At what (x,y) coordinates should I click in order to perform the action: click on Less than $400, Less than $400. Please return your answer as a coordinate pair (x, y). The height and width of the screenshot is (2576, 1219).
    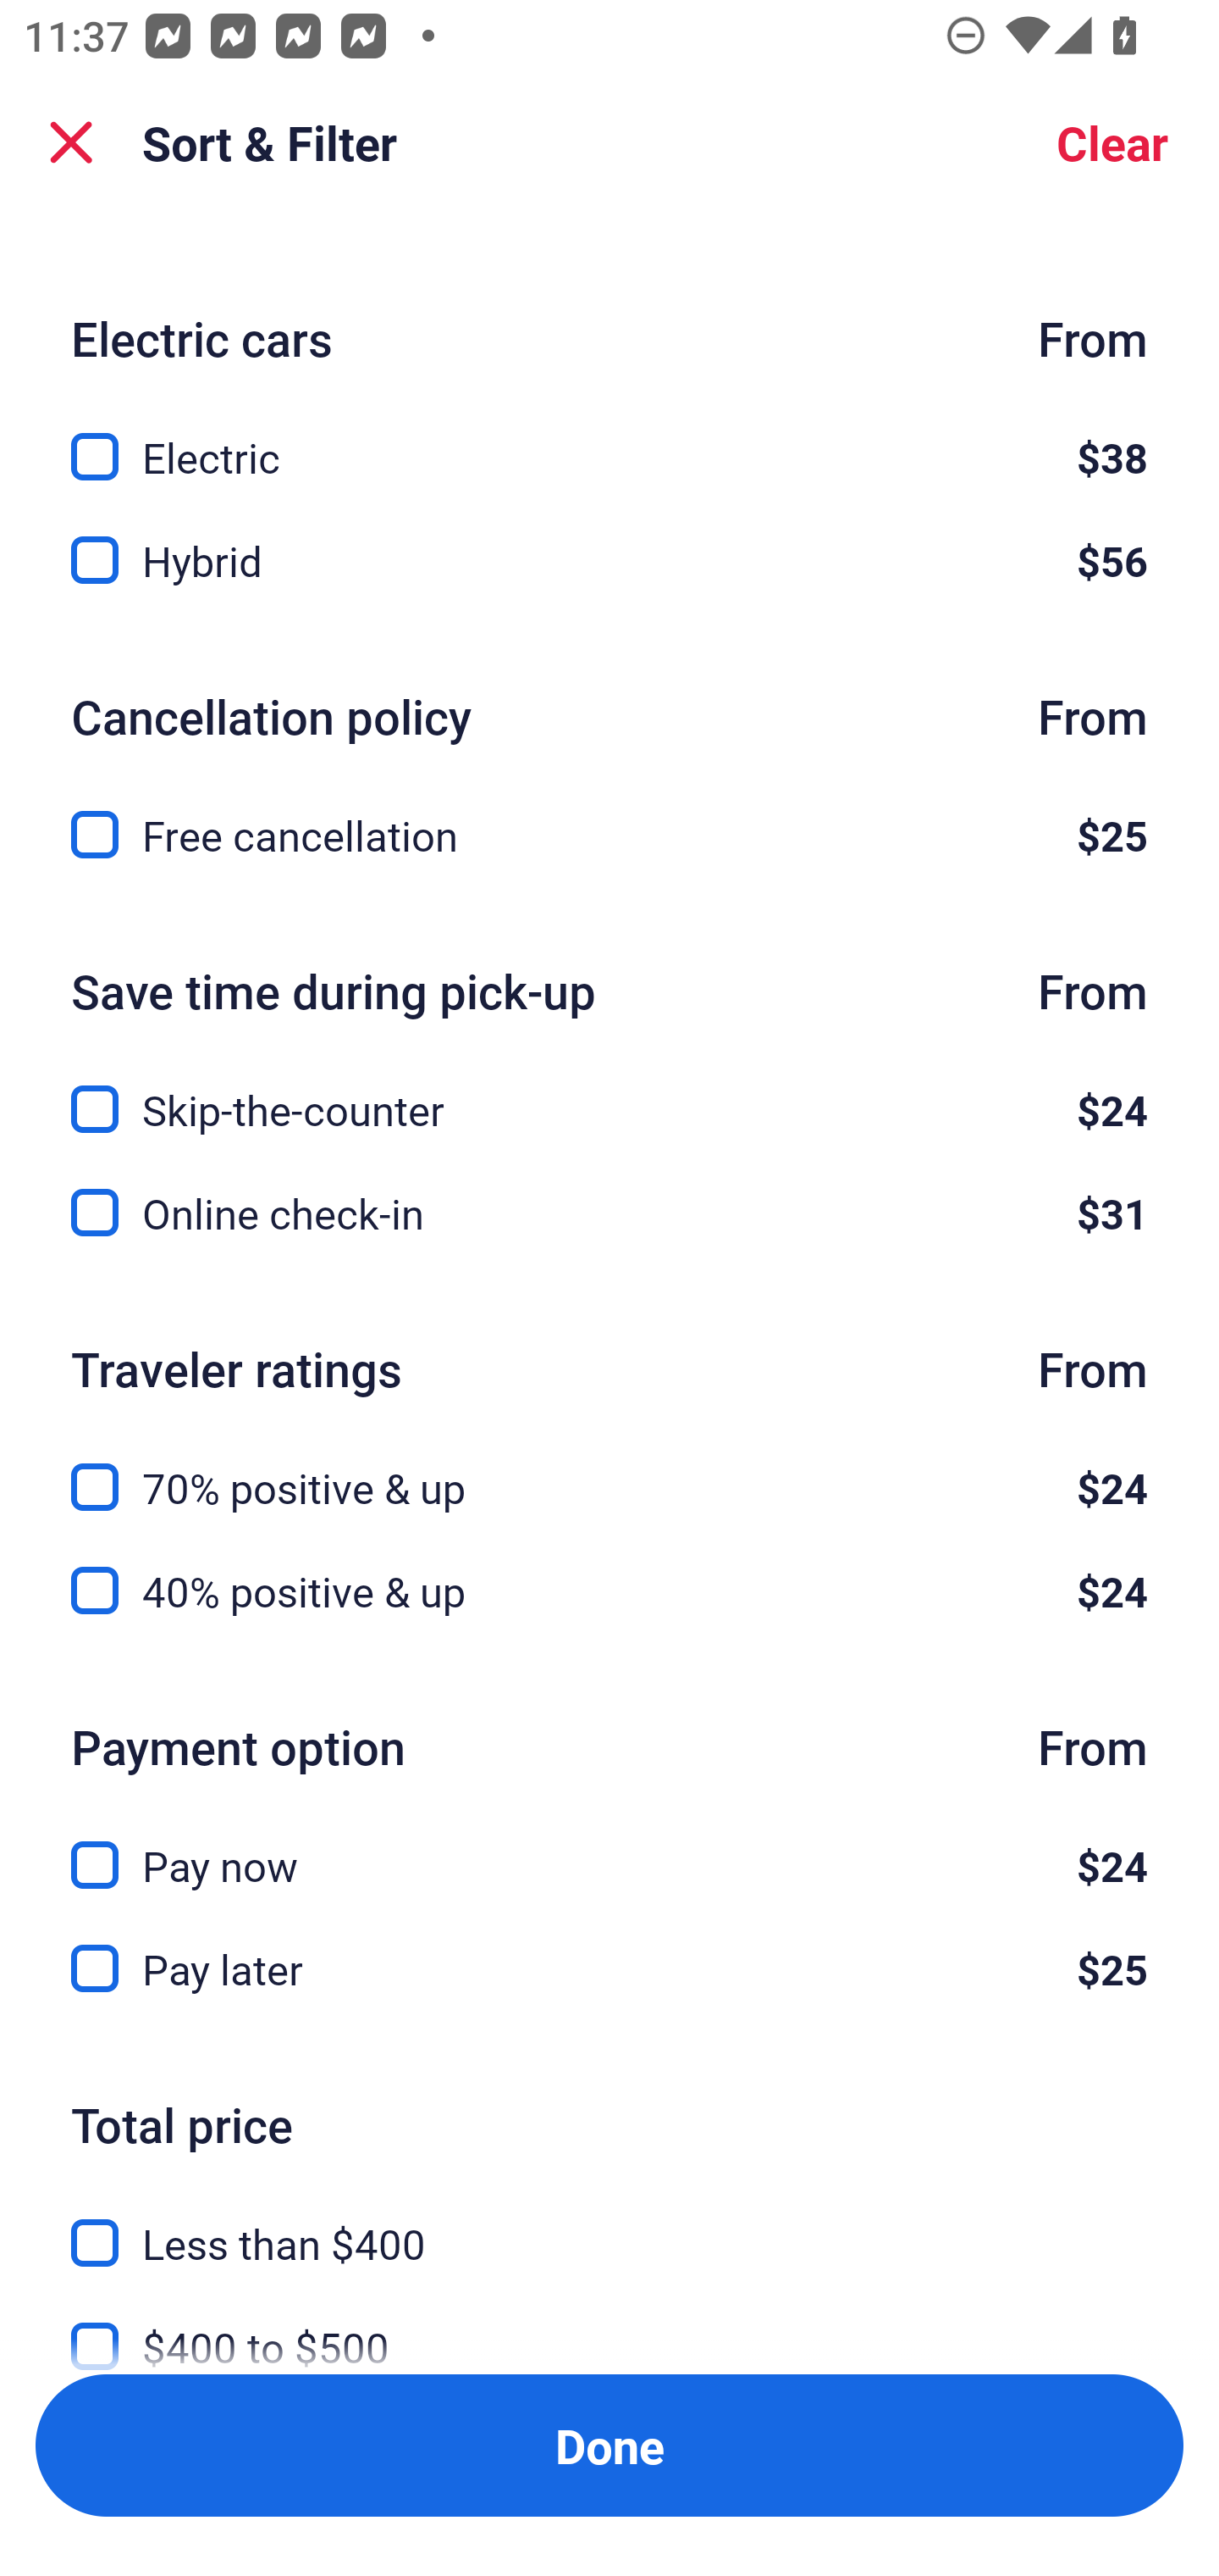
    Looking at the image, I should click on (609, 2223).